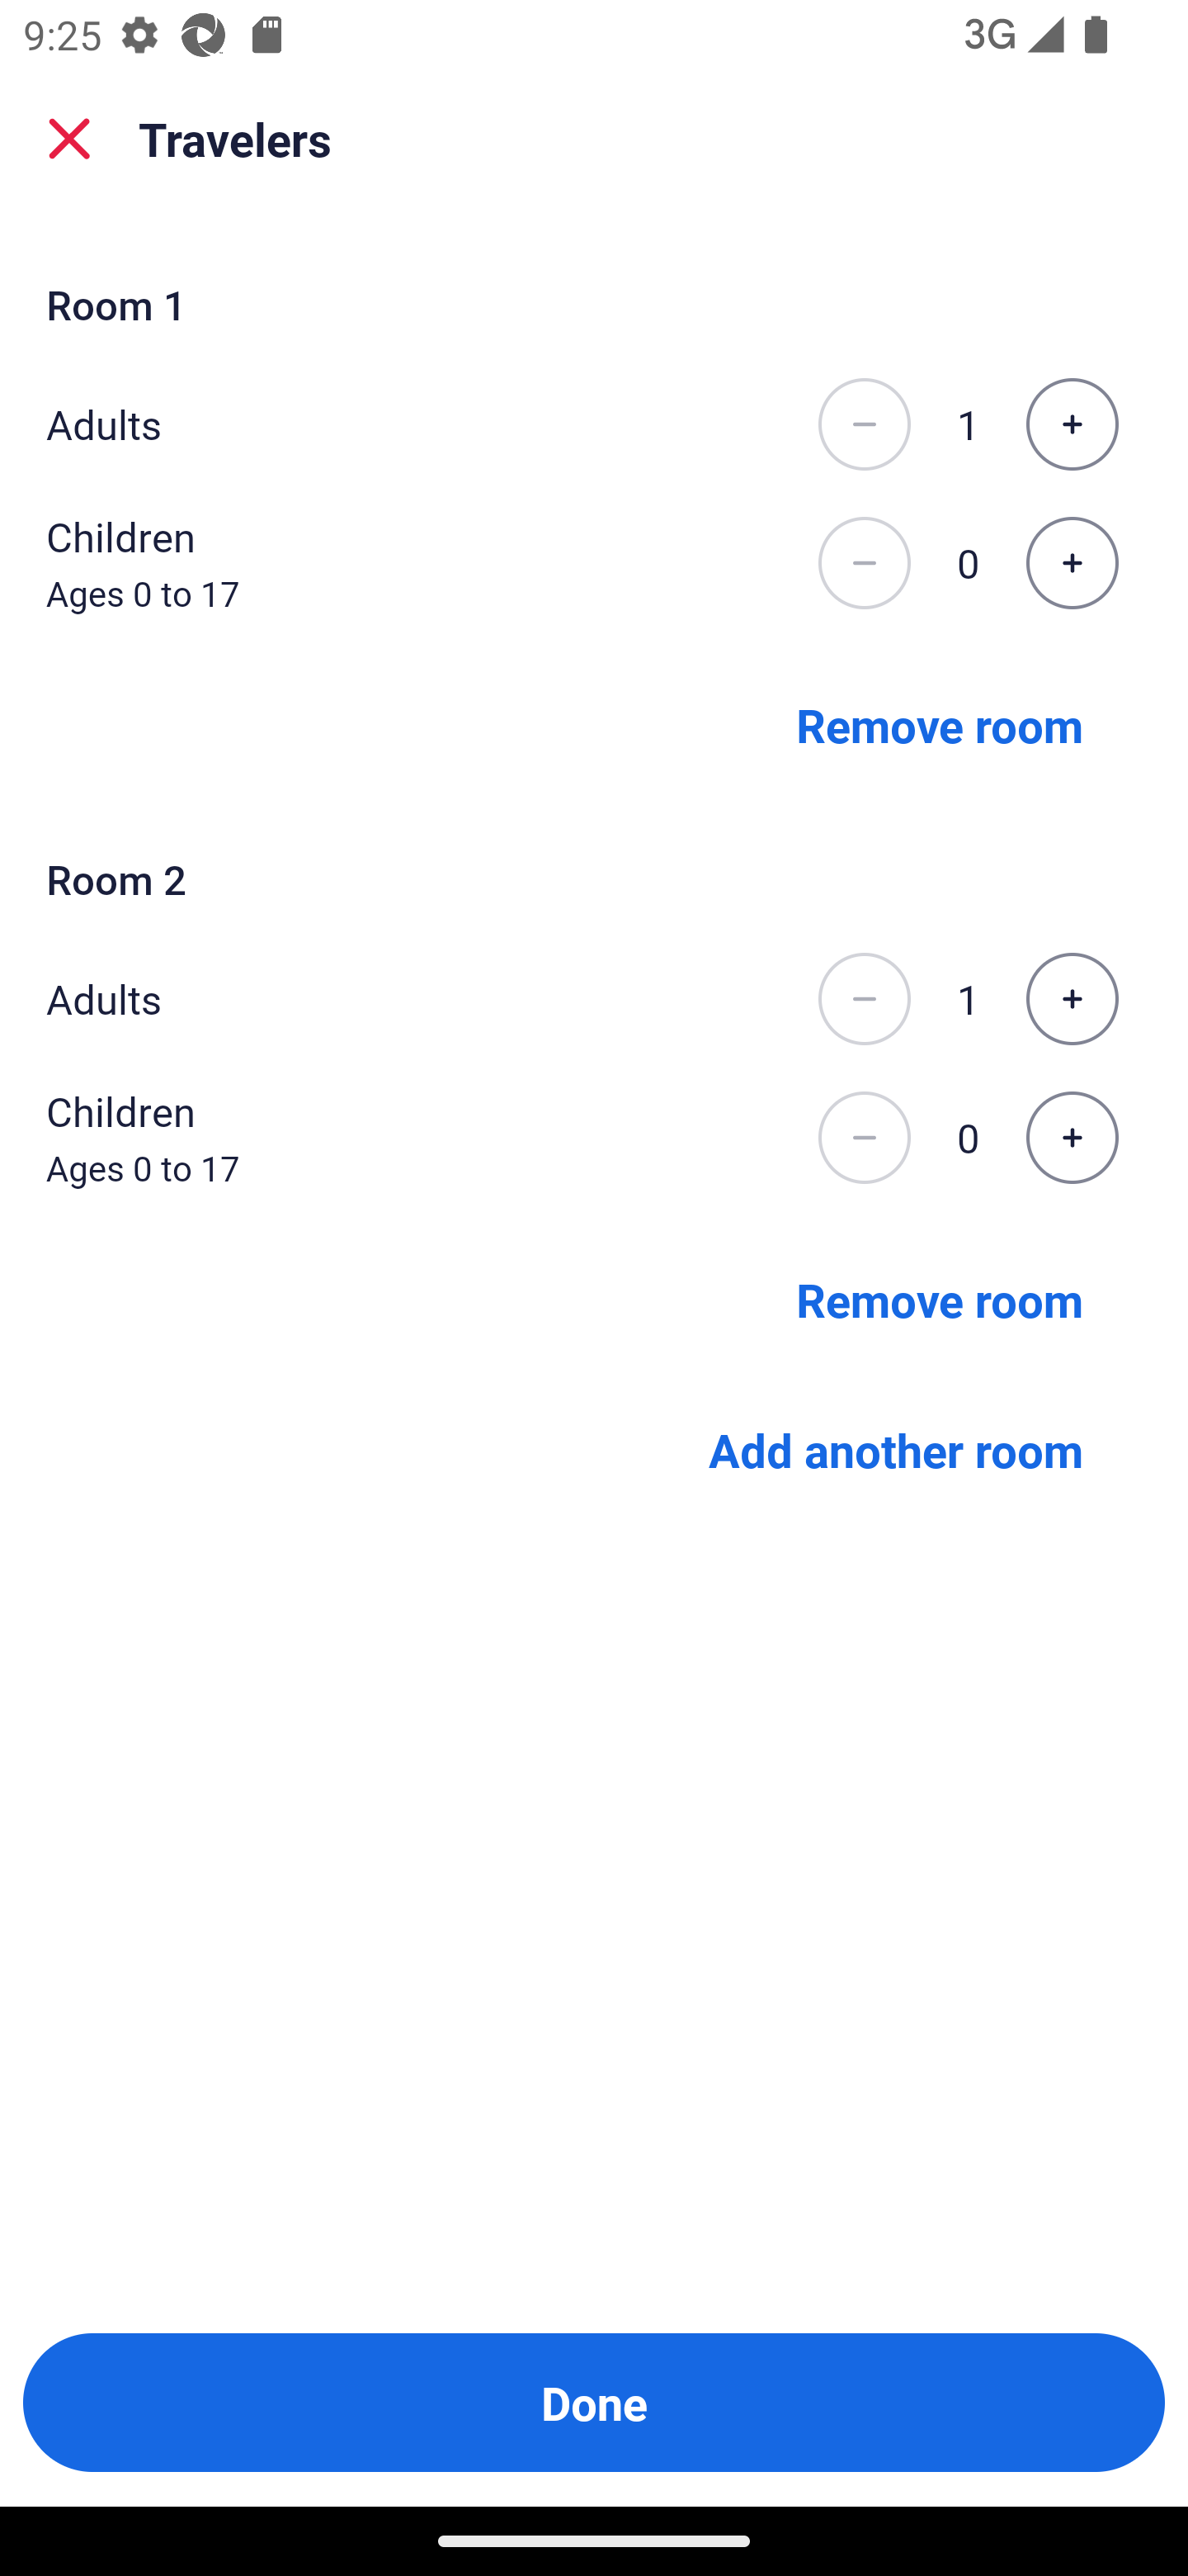 This screenshot has height=2576, width=1188. What do you see at coordinates (864, 1138) in the screenshot?
I see `Decrease the number of children` at bounding box center [864, 1138].